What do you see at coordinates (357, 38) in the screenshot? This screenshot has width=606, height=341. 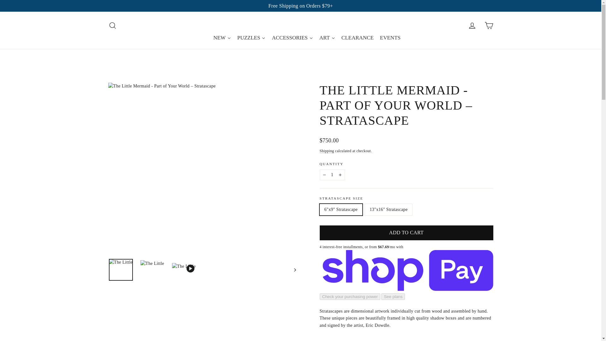 I see `CLEARANCE` at bounding box center [357, 38].